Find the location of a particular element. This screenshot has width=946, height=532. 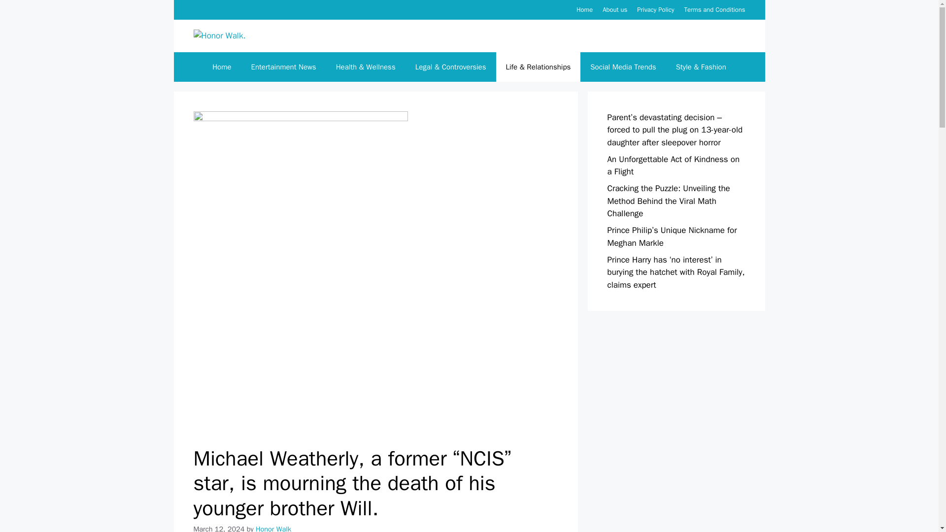

Terms and Conditions is located at coordinates (714, 9).